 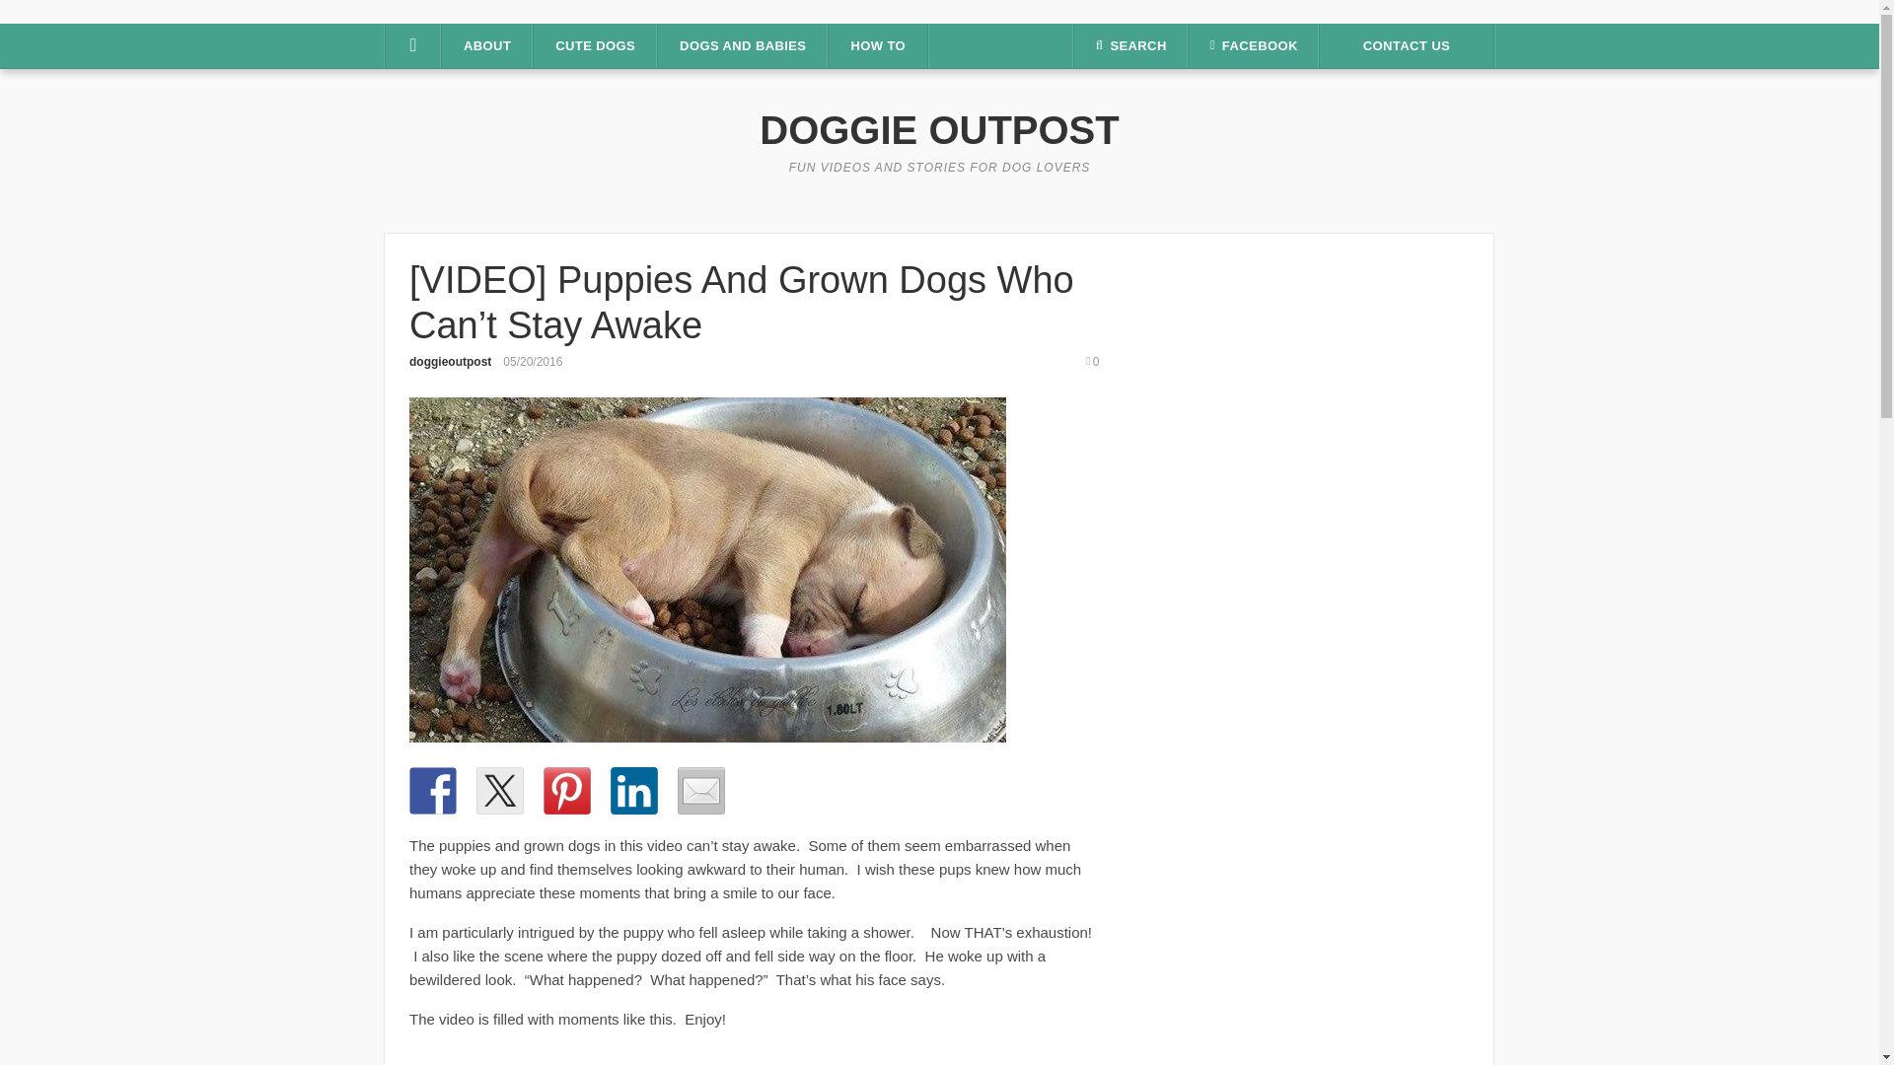 What do you see at coordinates (742, 45) in the screenshot?
I see `DOGS AND BABIES` at bounding box center [742, 45].